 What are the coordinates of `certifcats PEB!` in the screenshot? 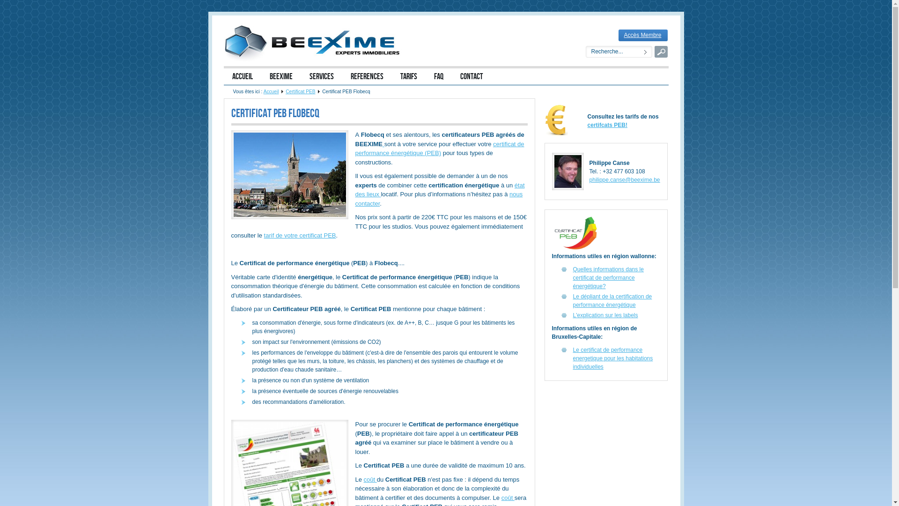 It's located at (608, 125).